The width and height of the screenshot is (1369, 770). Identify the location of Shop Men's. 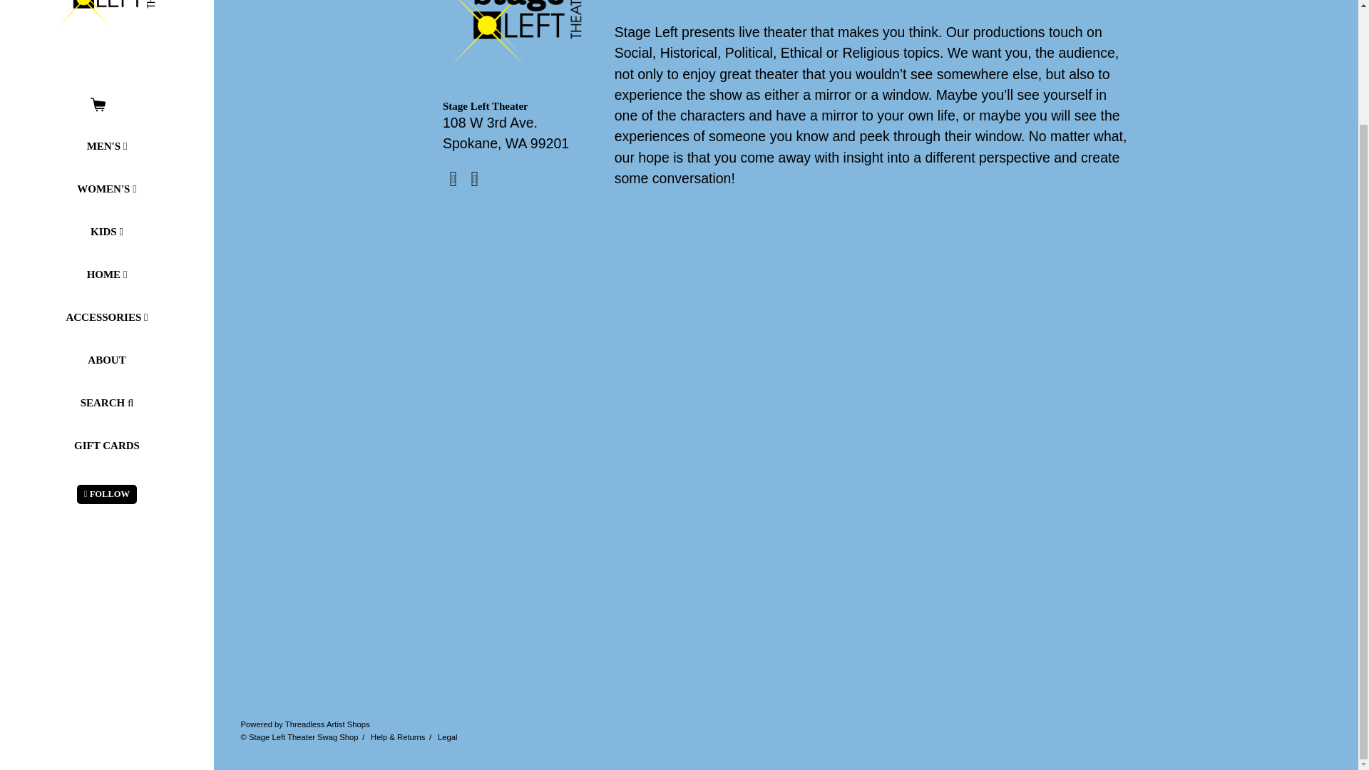
(106, 145).